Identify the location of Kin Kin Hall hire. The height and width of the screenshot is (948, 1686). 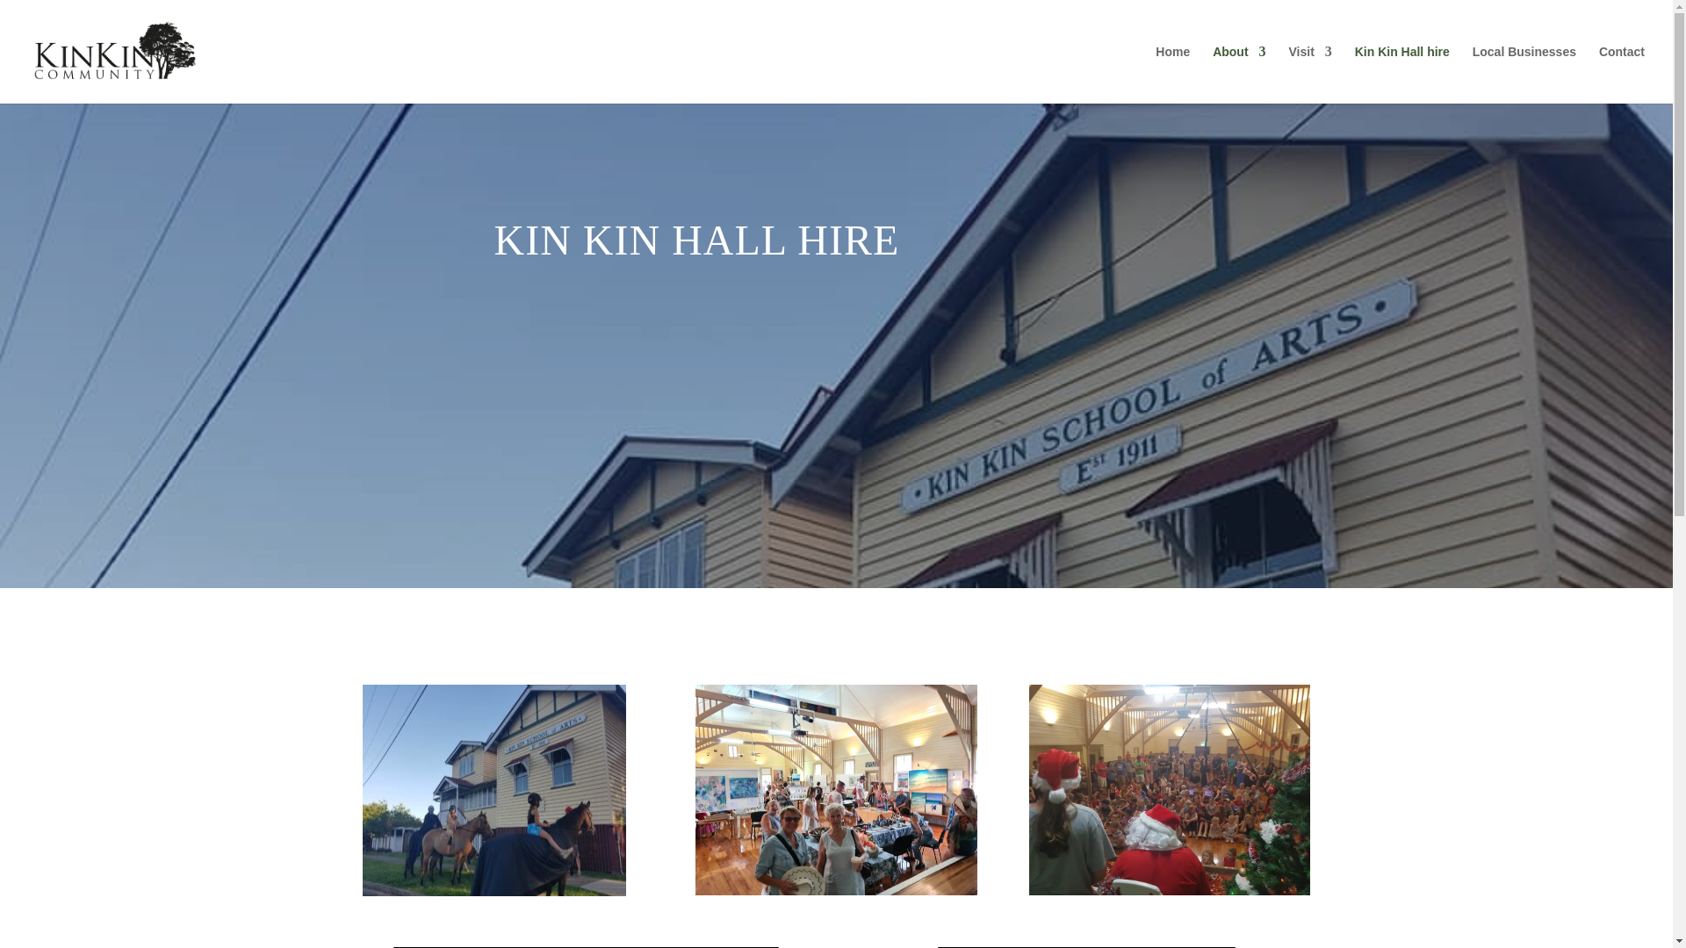
(1402, 74).